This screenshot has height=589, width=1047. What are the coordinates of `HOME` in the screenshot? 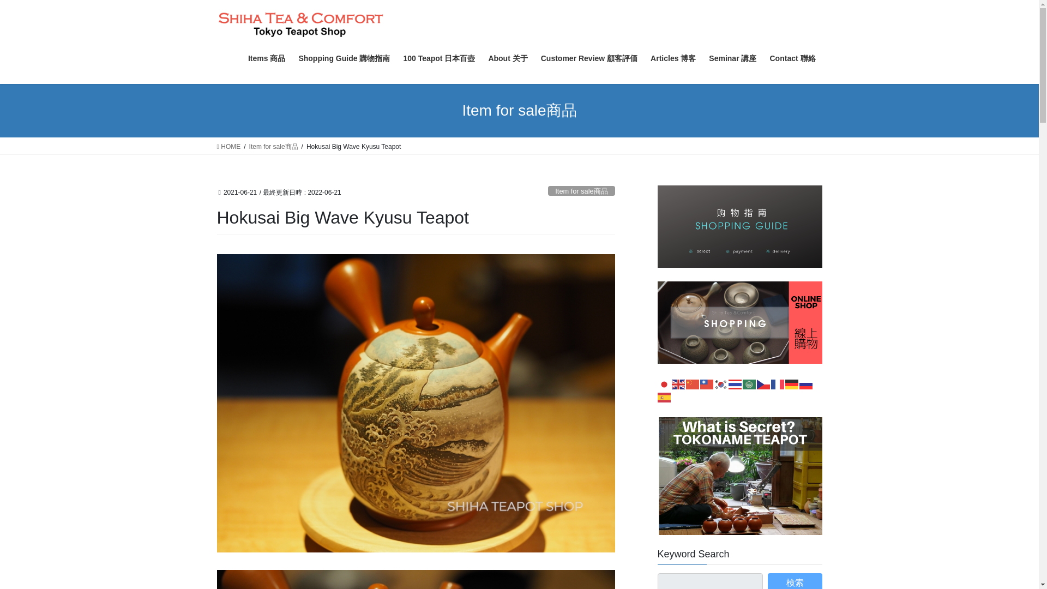 It's located at (228, 146).